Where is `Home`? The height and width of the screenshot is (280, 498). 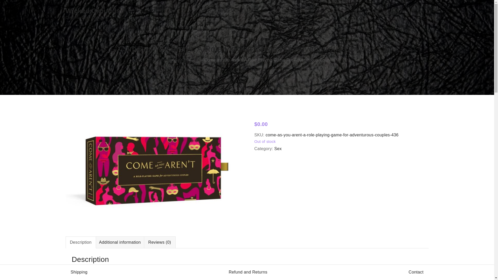
Home is located at coordinates (241, 13).